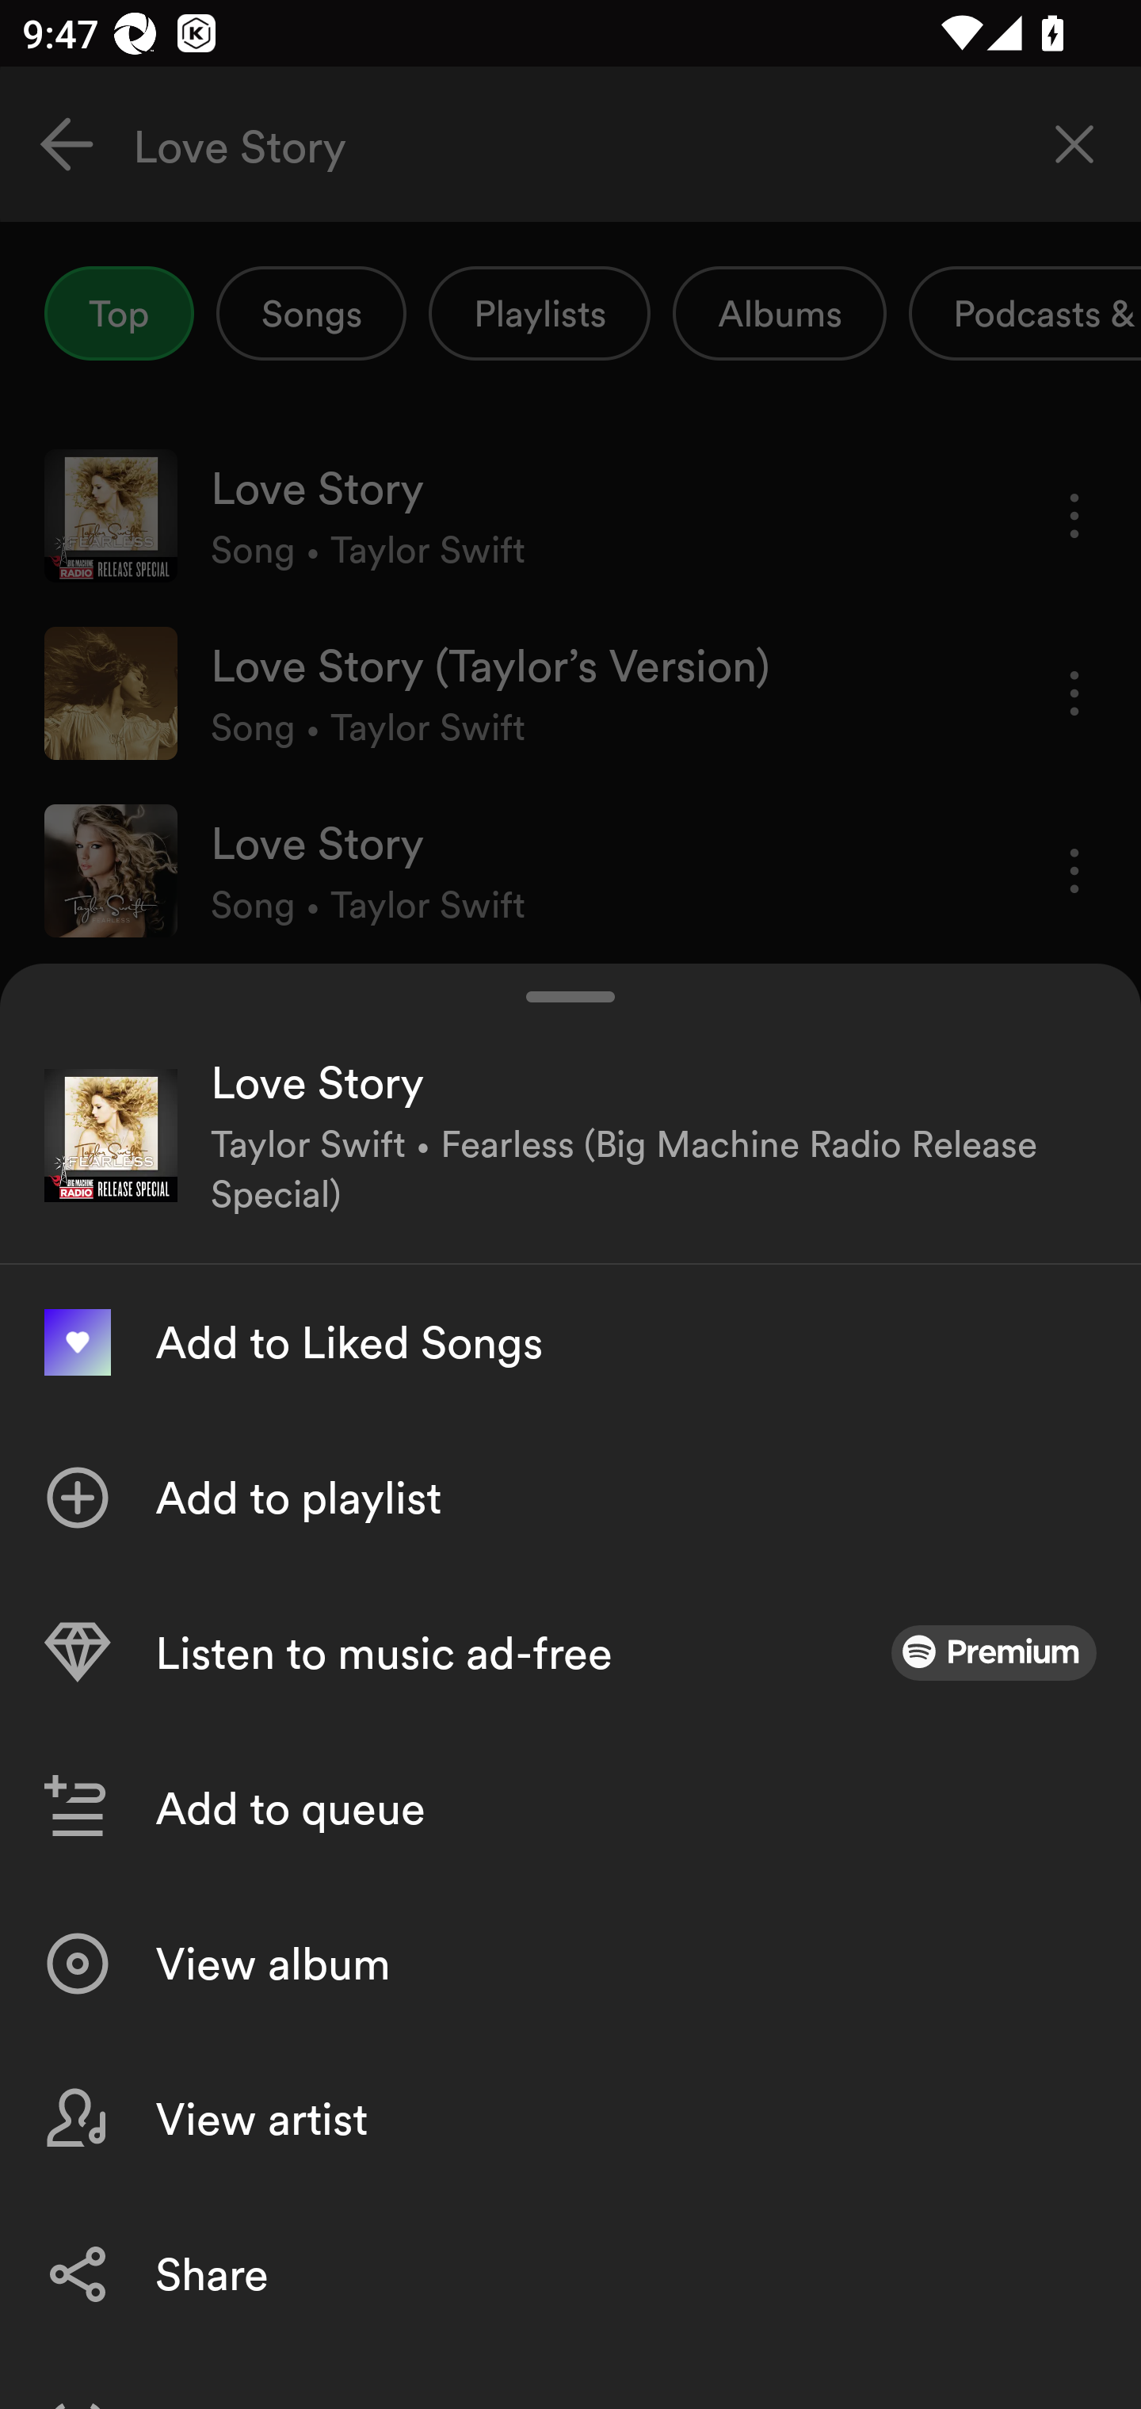  What do you see at coordinates (570, 1497) in the screenshot?
I see `Add to playlist` at bounding box center [570, 1497].